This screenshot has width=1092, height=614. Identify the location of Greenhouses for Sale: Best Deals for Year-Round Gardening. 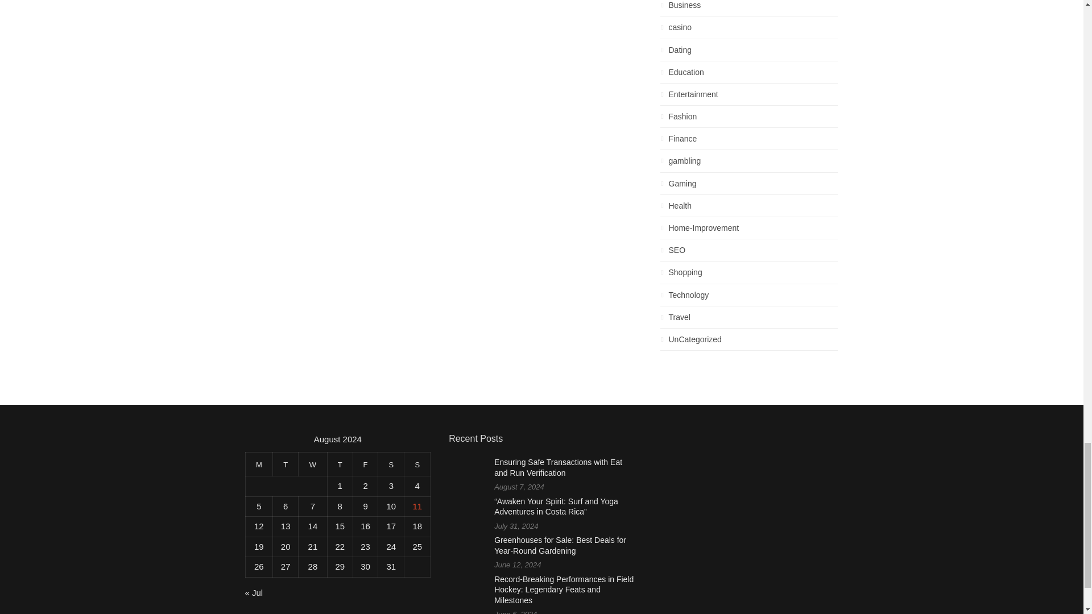
(560, 545).